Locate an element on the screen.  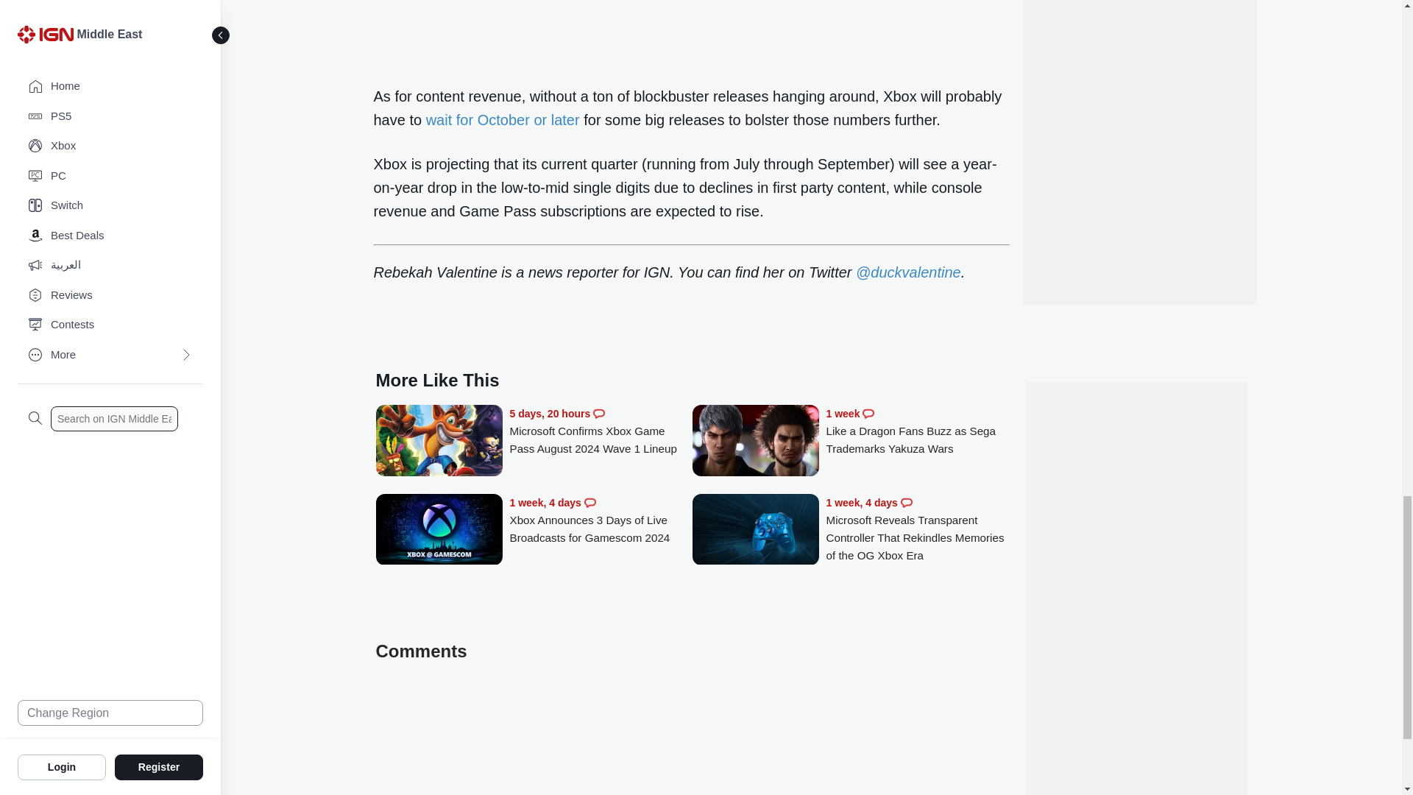
Xbox Announces 3 Days of Live Broadcasts for Gamescom 2024 is located at coordinates (439, 531).